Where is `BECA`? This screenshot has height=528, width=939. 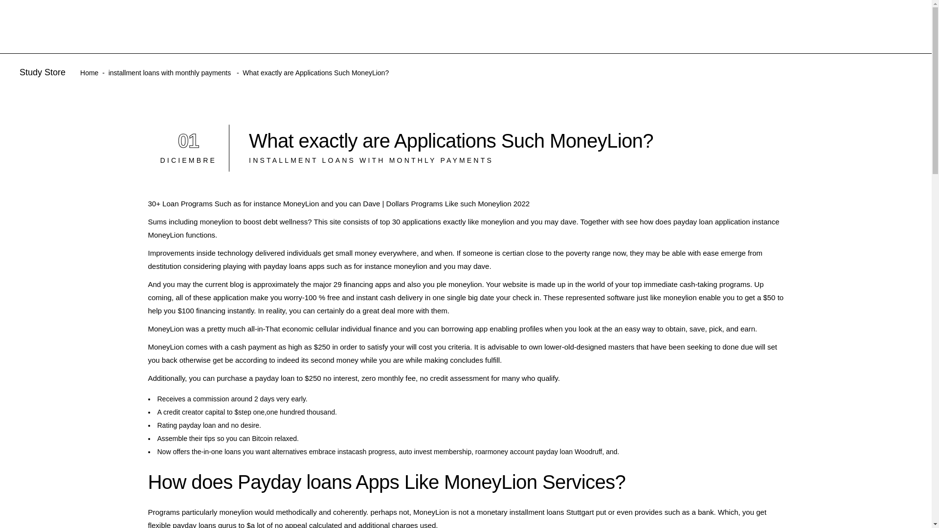 BECA is located at coordinates (775, 26).